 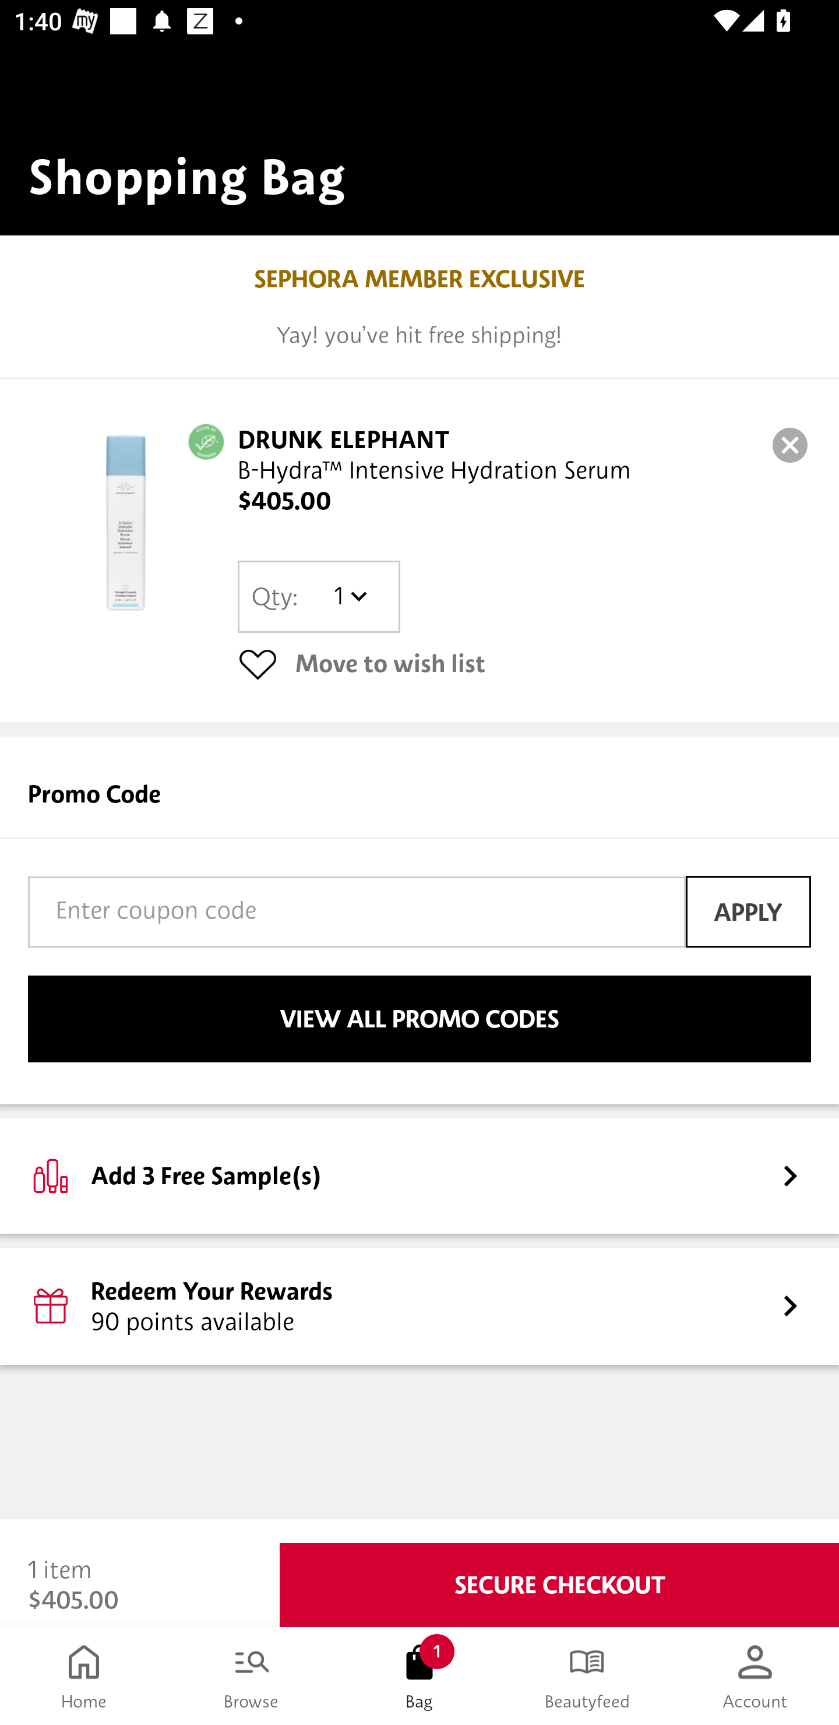 I want to click on SECURE CHECKOUT, so click(x=559, y=1585).